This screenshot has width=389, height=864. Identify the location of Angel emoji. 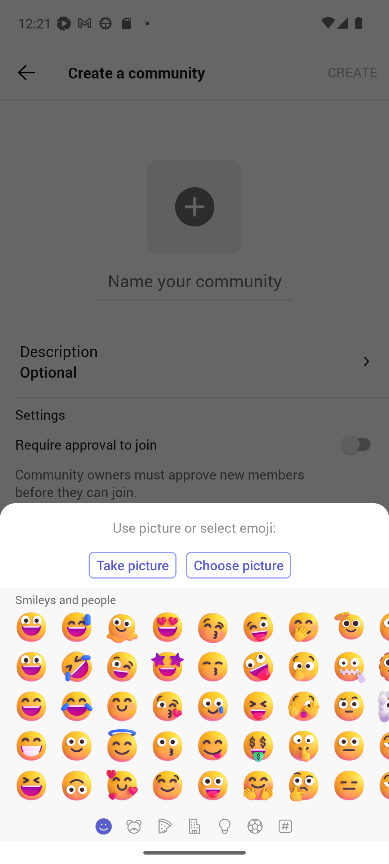
(122, 746).